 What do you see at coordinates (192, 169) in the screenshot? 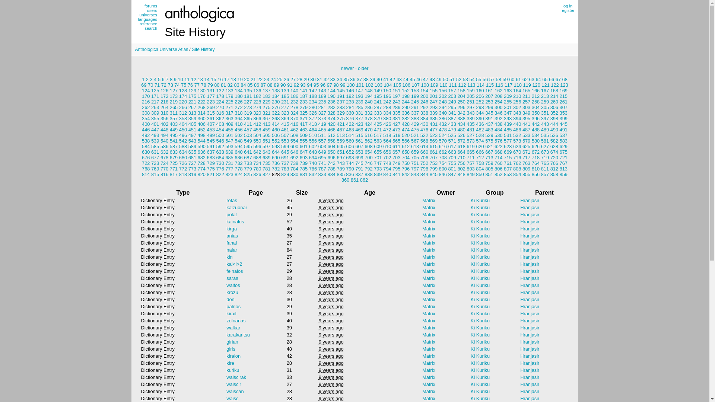
I see `773` at bounding box center [192, 169].